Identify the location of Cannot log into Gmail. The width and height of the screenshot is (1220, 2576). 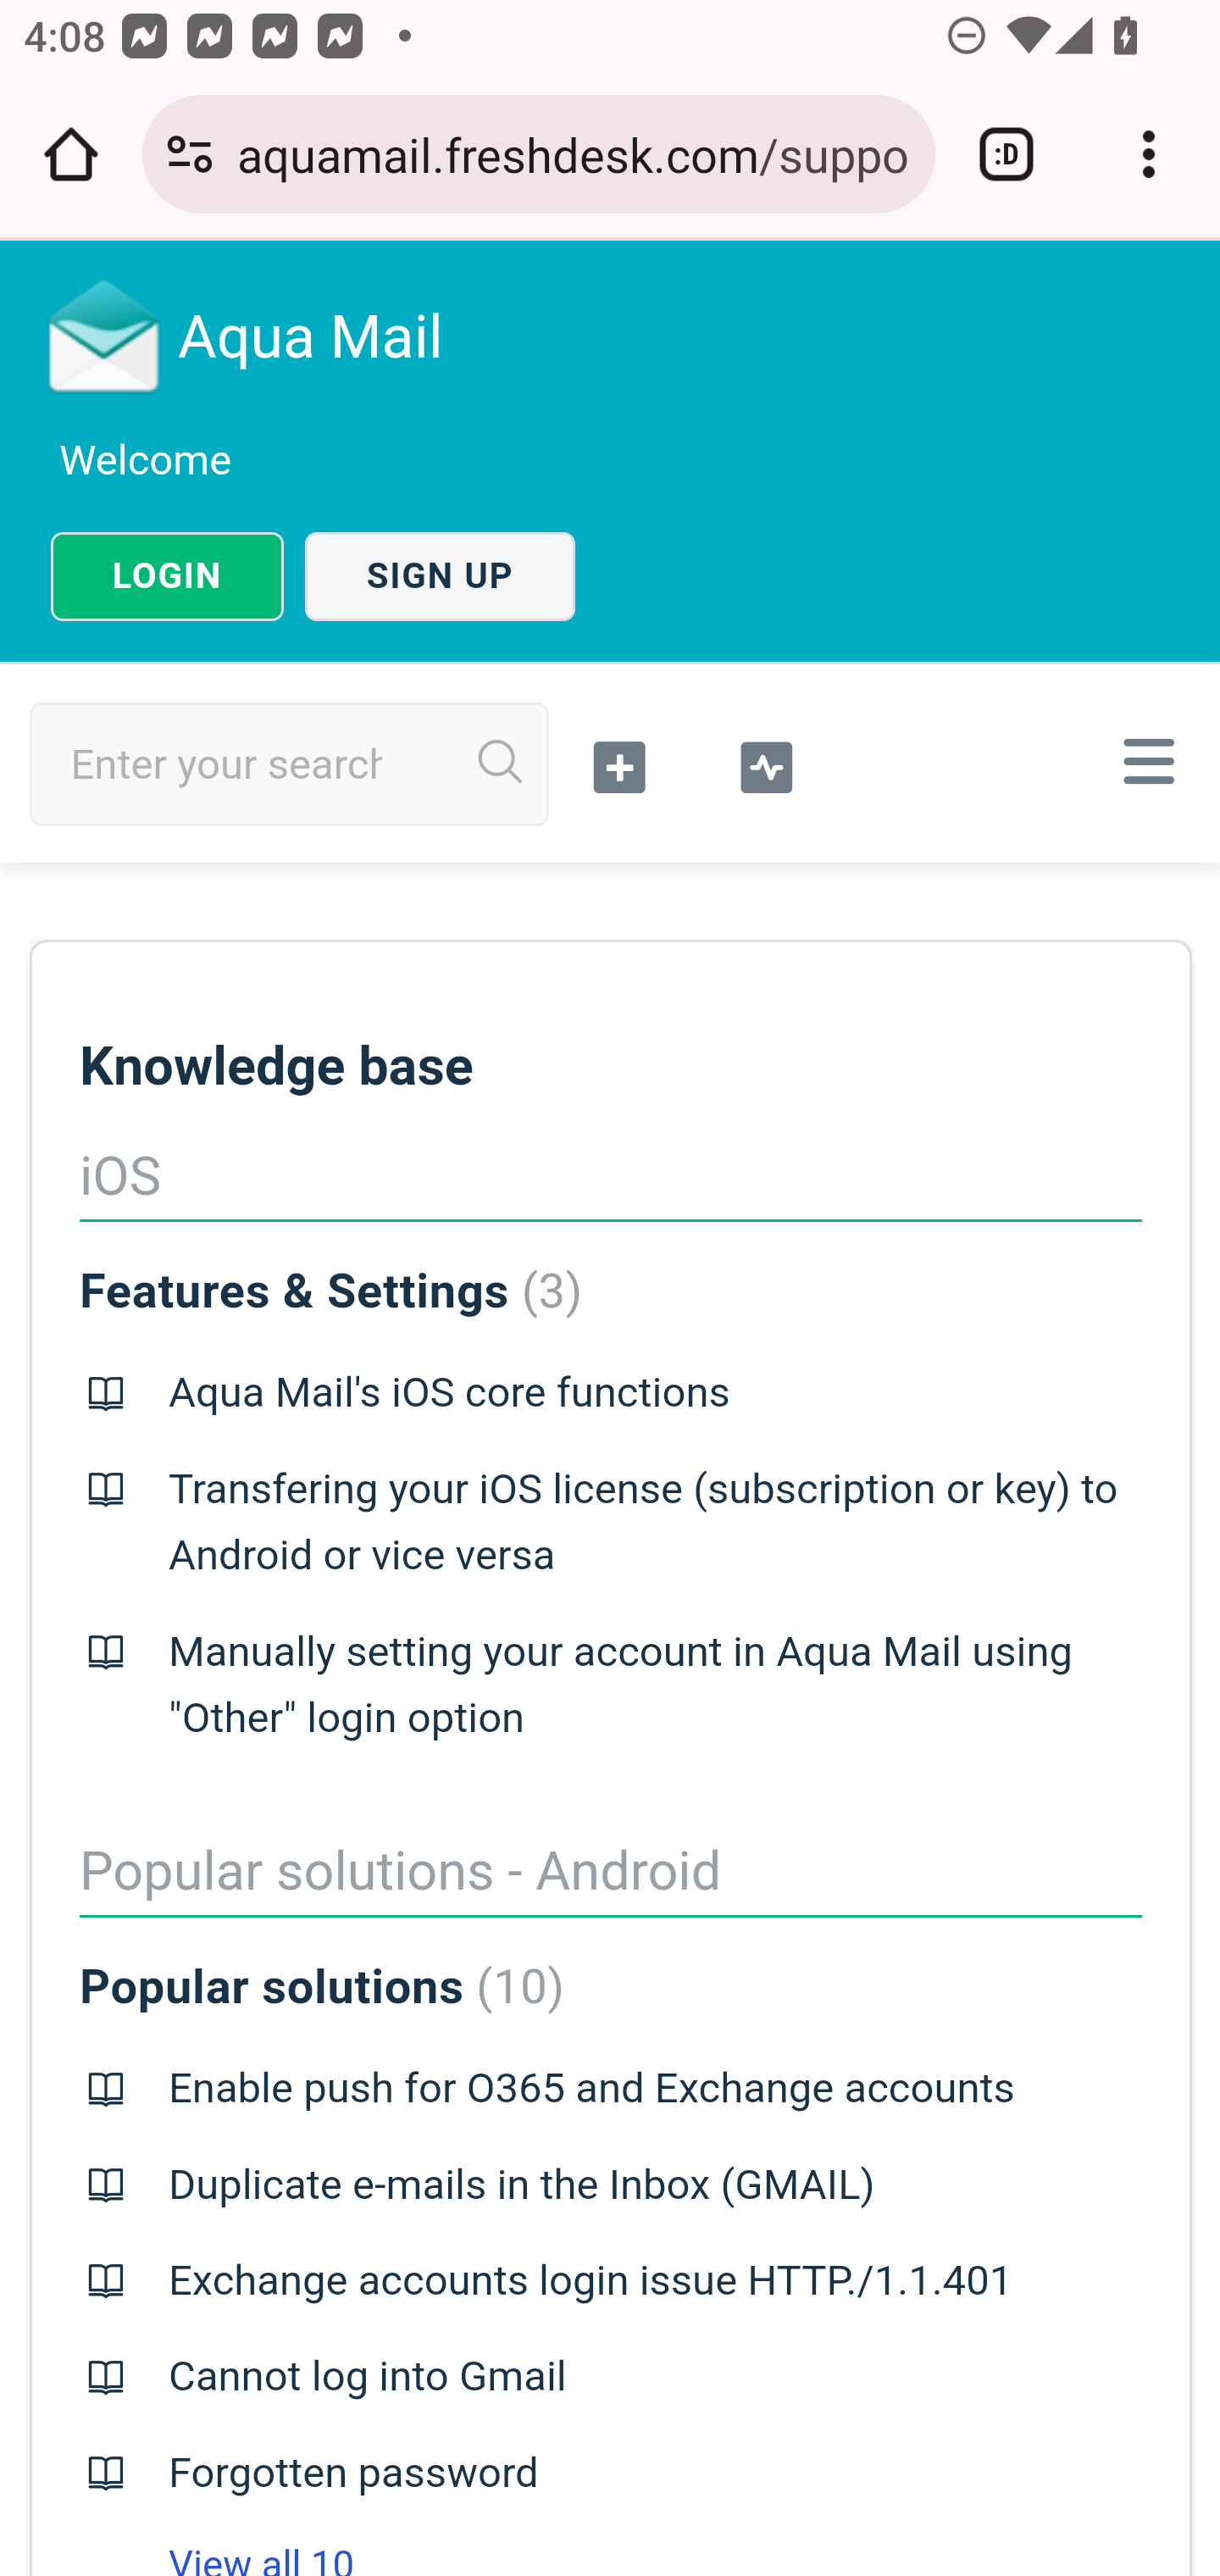
(368, 2378).